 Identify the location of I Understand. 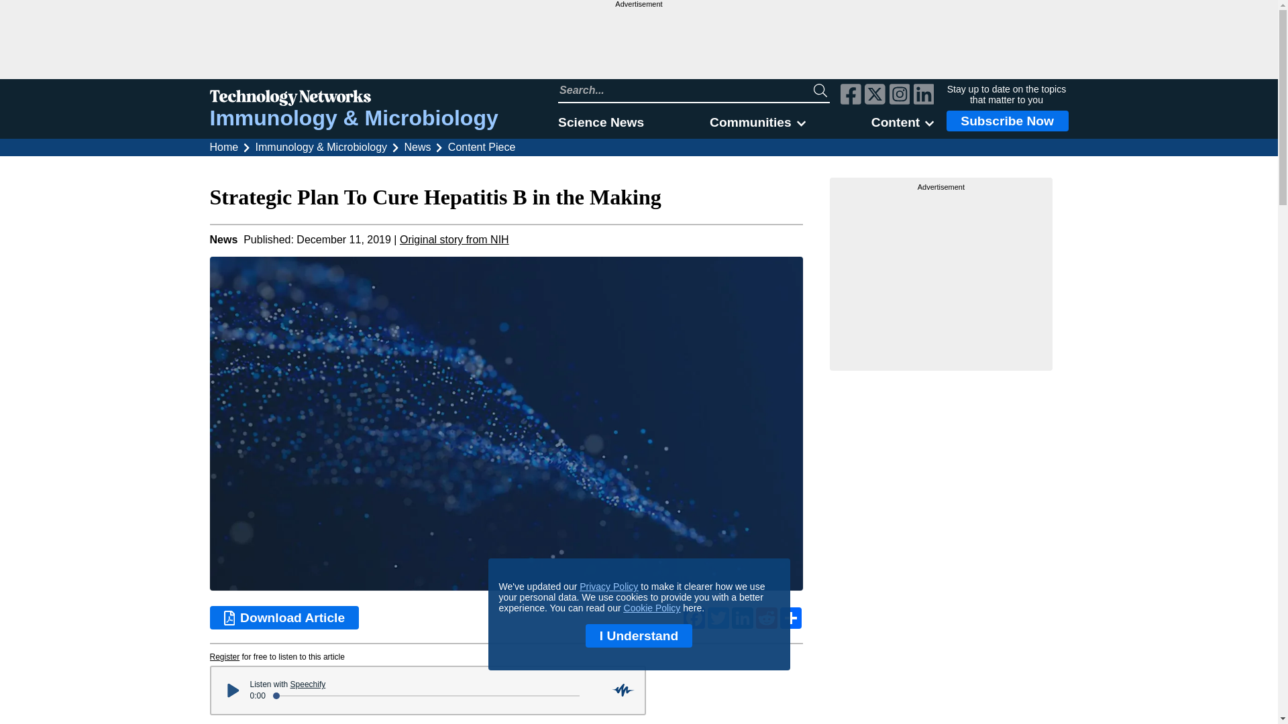
(639, 636).